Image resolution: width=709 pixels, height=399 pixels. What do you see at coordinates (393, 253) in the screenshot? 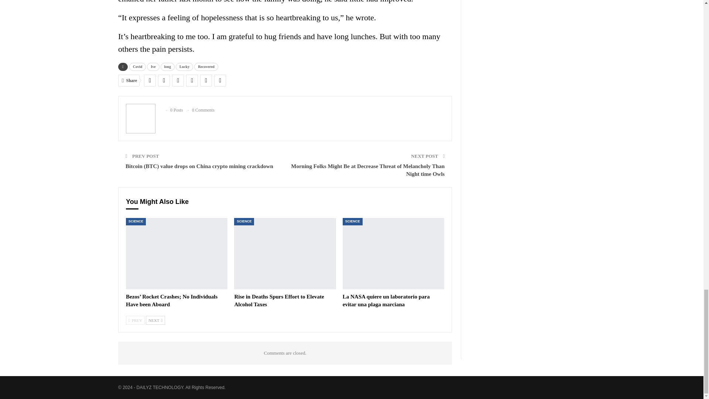
I see `La NASA quiere un laboratorio para evitar una plaga marciana` at bounding box center [393, 253].